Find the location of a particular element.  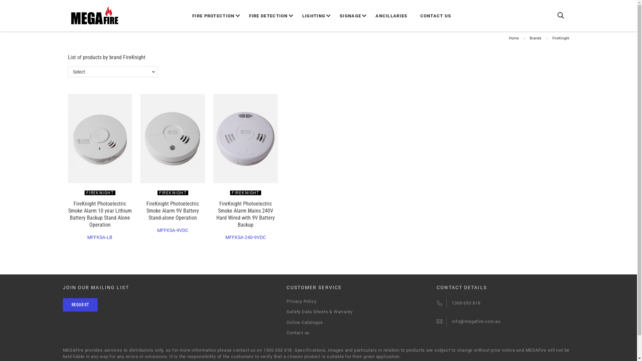

FIREKNIGHT is located at coordinates (173, 193).